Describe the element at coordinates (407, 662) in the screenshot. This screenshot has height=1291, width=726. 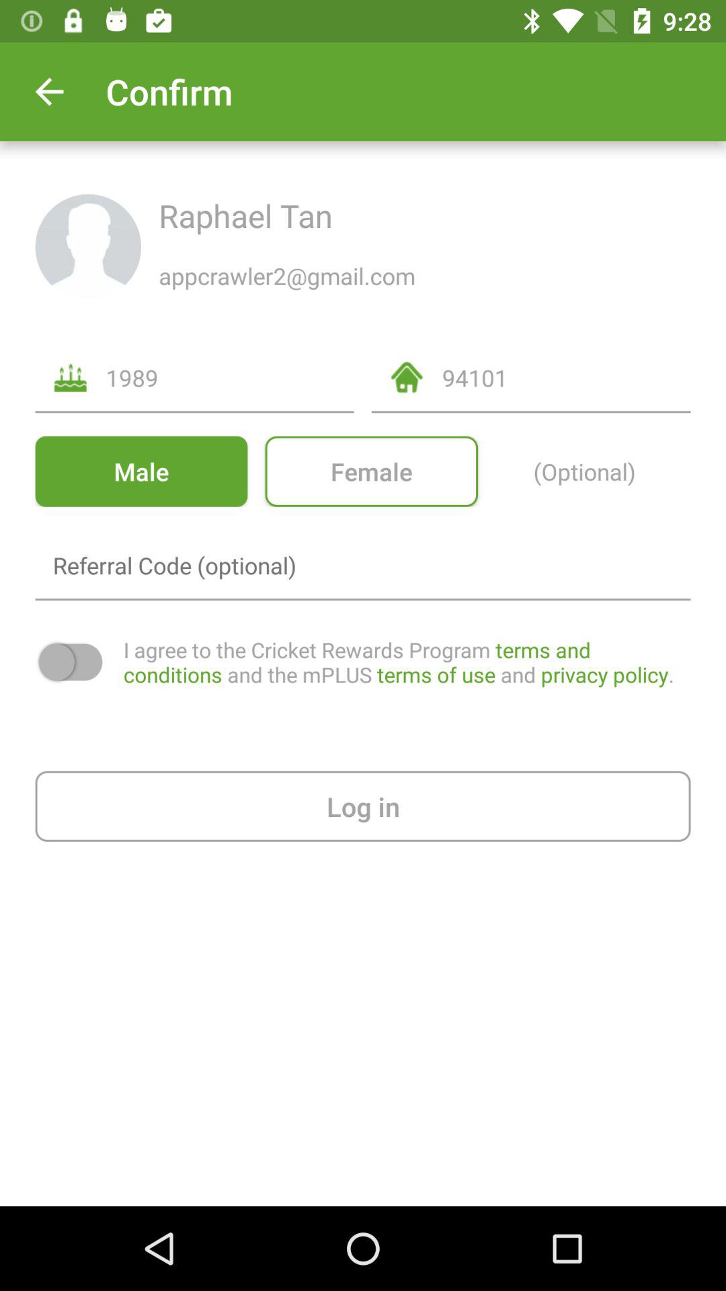
I see `flip until i agree to` at that location.